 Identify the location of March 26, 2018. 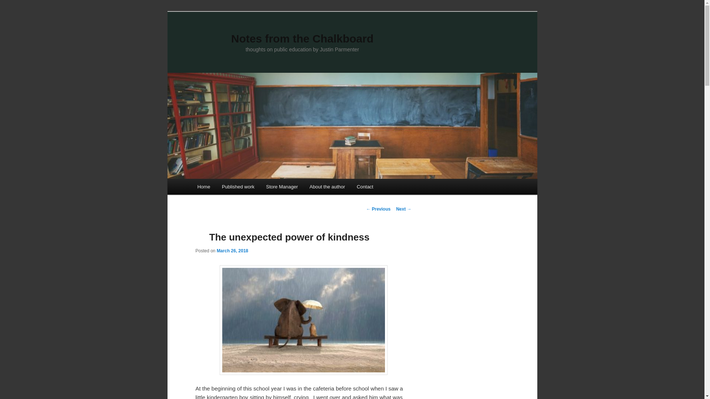
(232, 250).